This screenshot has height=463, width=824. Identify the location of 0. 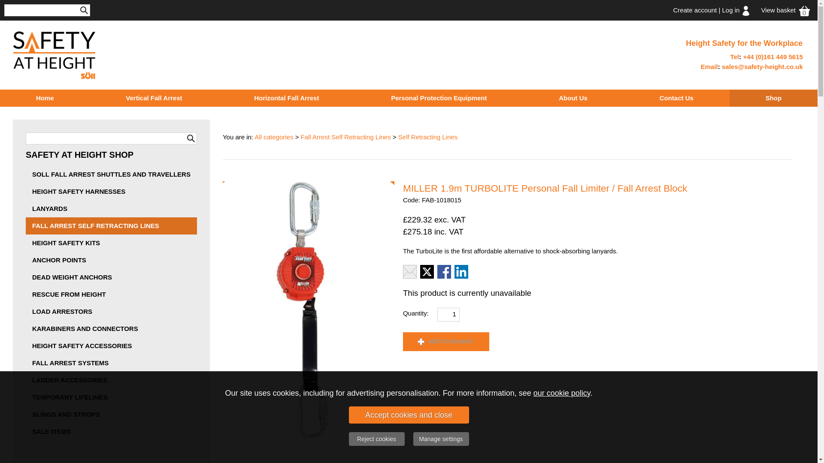
(804, 10).